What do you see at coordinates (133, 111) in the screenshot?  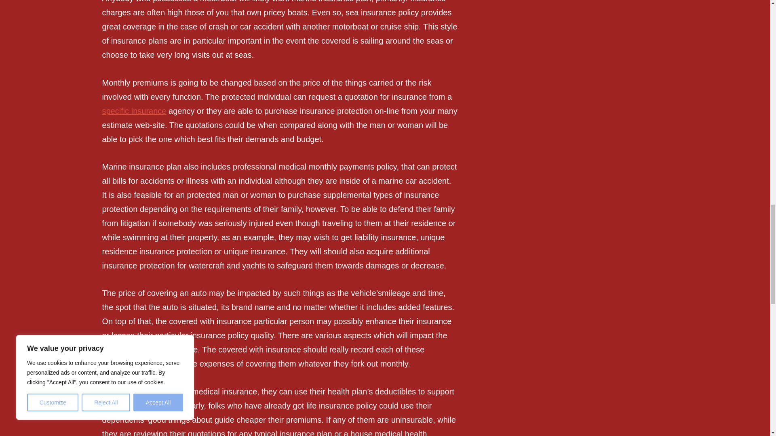 I see `specific insurance` at bounding box center [133, 111].